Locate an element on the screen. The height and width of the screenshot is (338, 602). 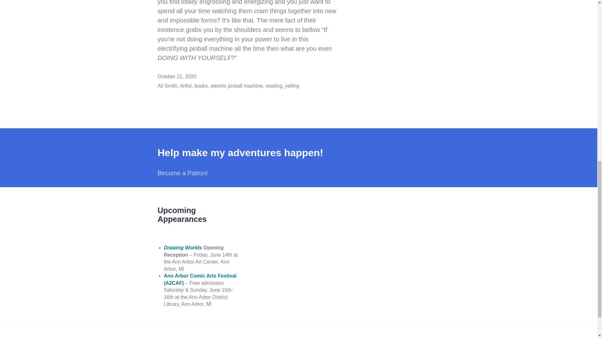
reading is located at coordinates (274, 86).